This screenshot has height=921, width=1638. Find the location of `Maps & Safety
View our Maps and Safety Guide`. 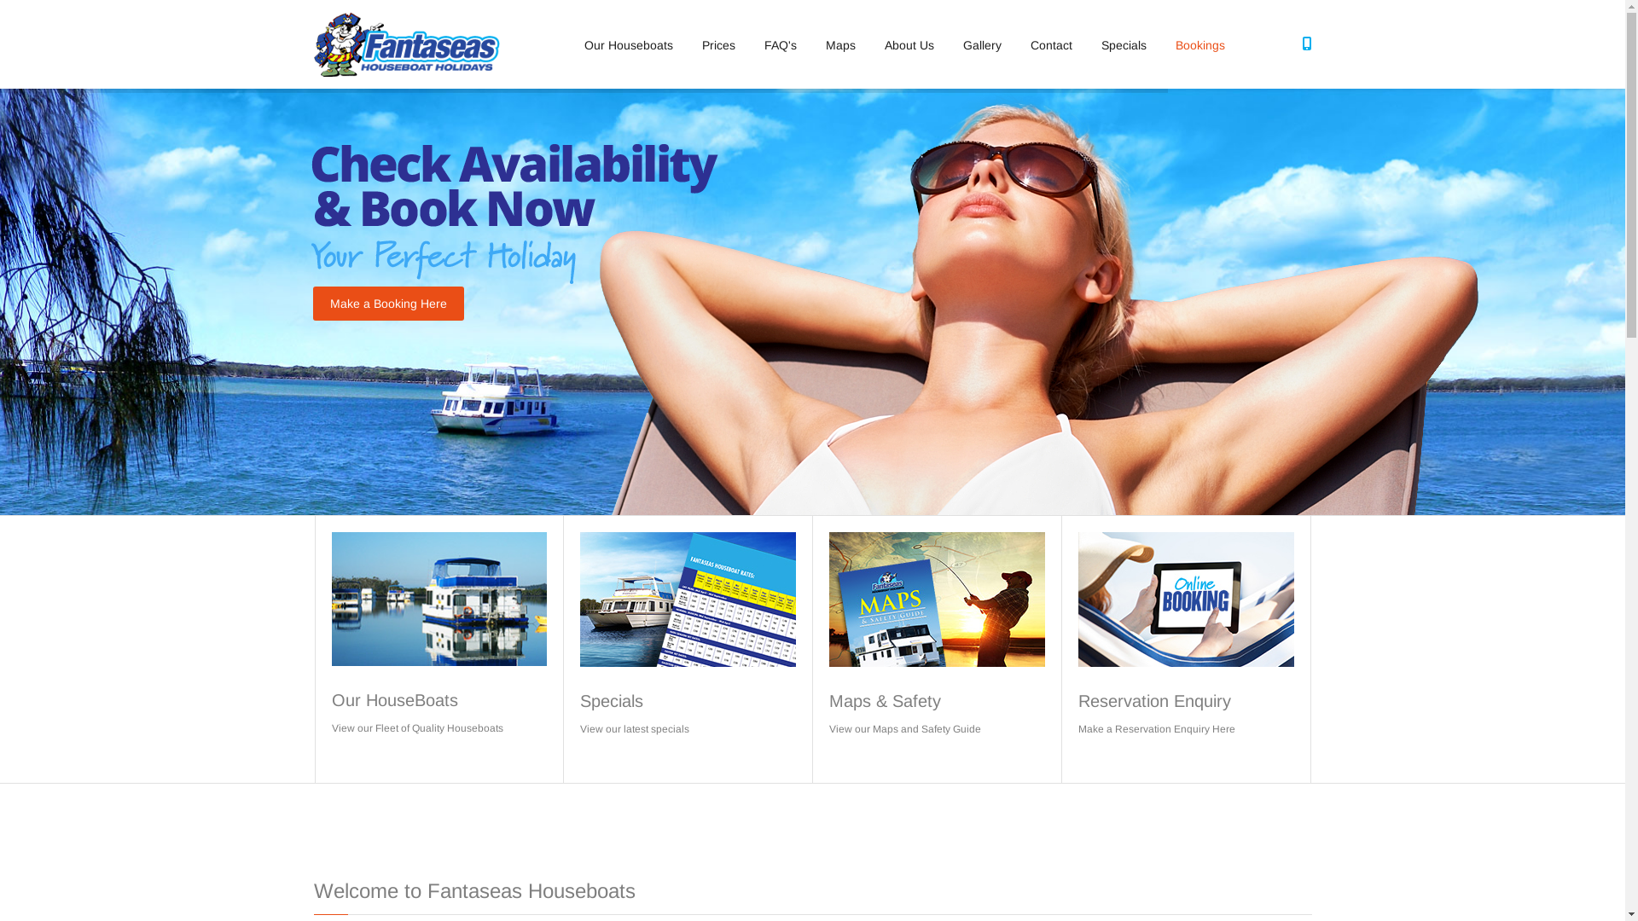

Maps & Safety
View our Maps and Safety Guide is located at coordinates (937, 650).